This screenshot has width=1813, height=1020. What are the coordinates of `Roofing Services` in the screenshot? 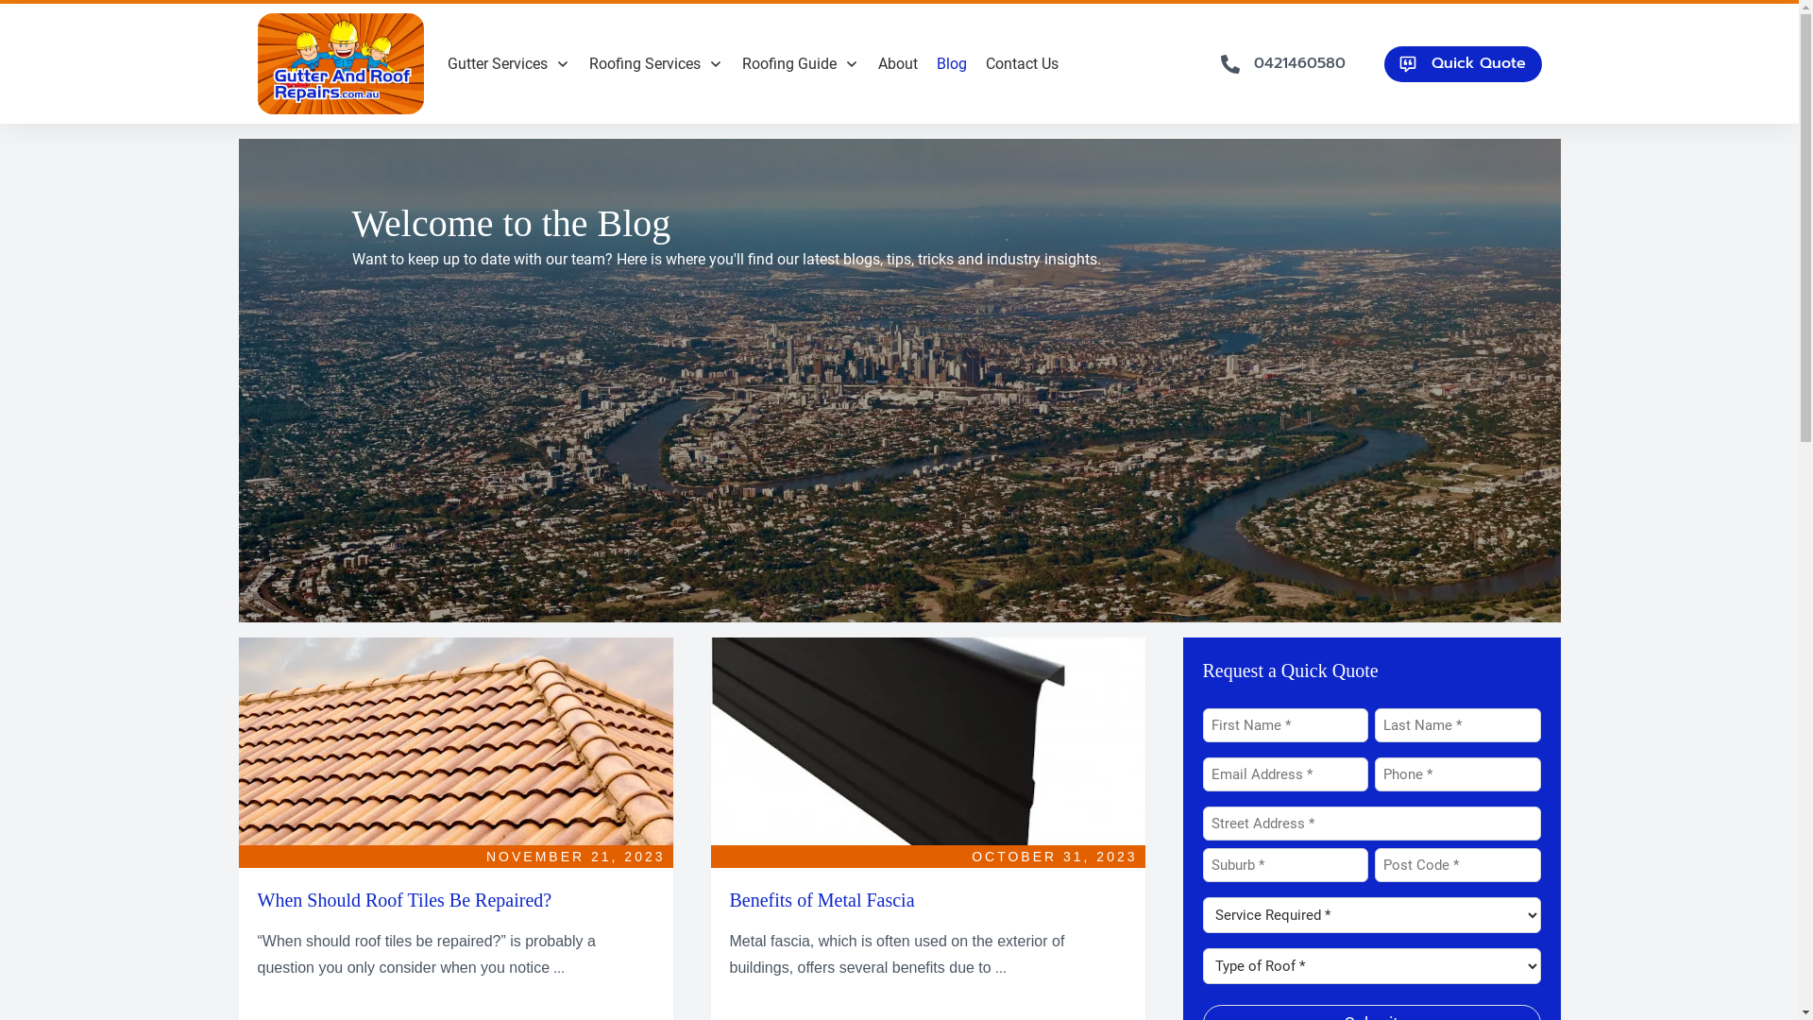 It's located at (656, 64).